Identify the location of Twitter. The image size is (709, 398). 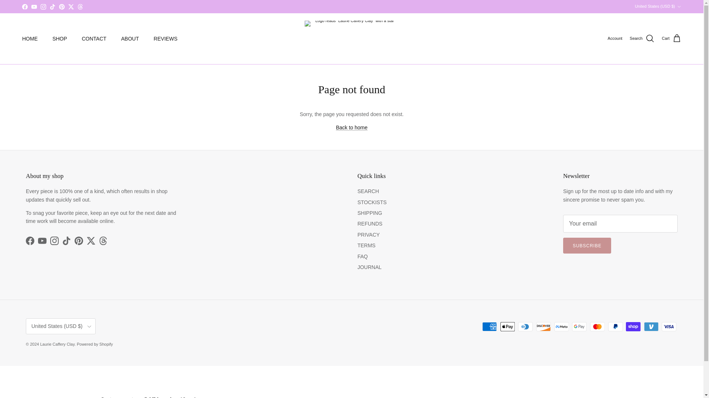
(91, 241).